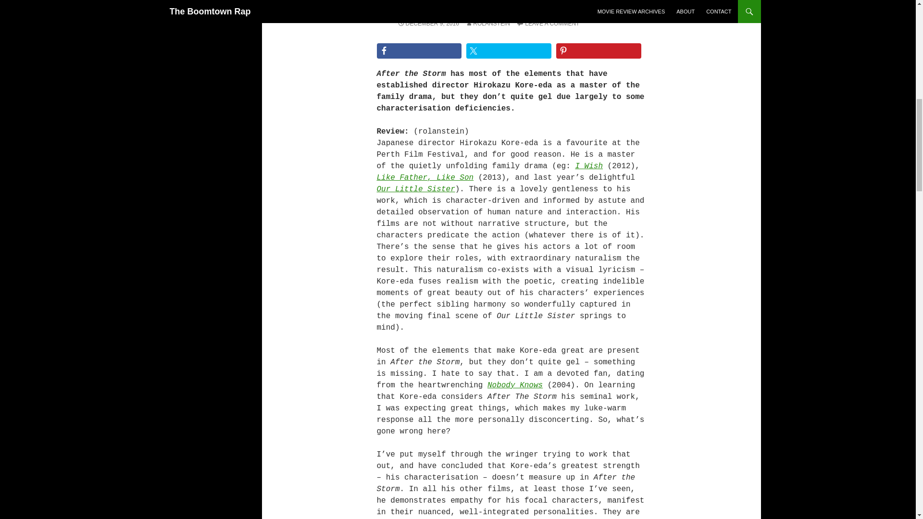 This screenshot has width=923, height=519. Describe the element at coordinates (428, 24) in the screenshot. I see `DECEMBER 9, 2016` at that location.